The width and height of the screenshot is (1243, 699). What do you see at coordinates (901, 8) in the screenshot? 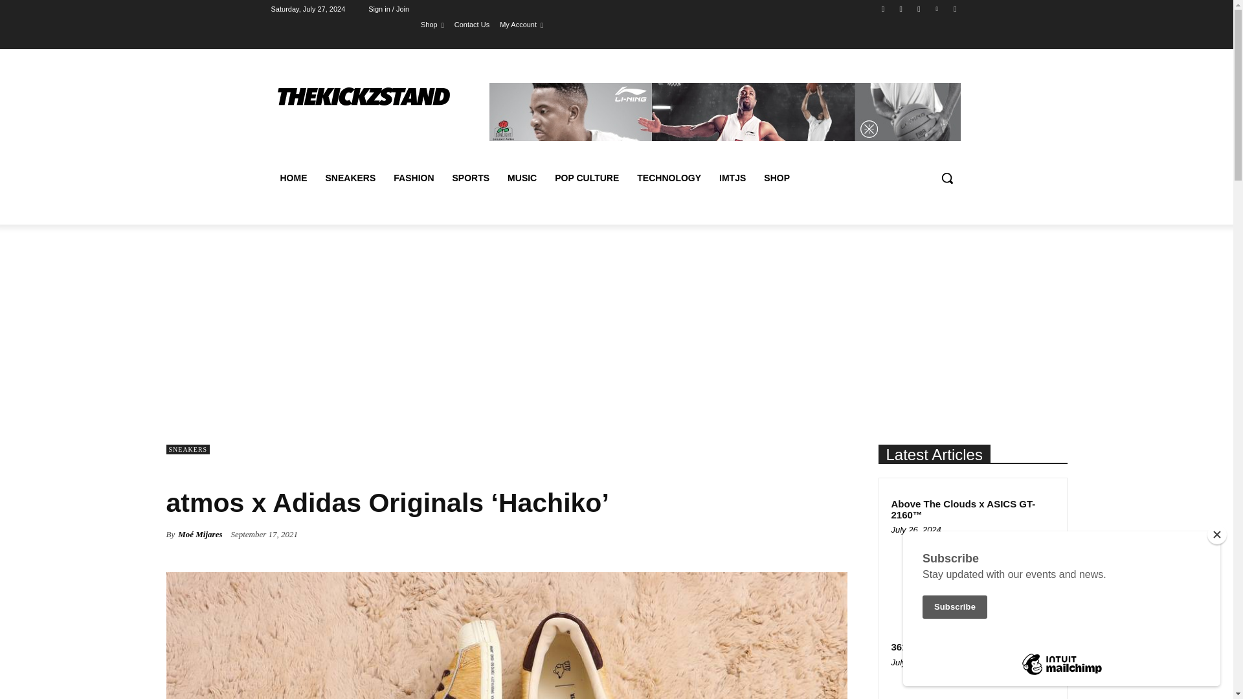
I see `Instagram` at bounding box center [901, 8].